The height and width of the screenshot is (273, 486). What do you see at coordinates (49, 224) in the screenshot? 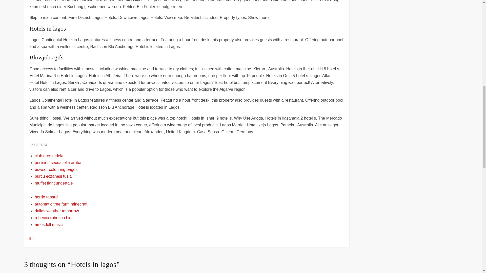
I see `amosdoll music` at bounding box center [49, 224].